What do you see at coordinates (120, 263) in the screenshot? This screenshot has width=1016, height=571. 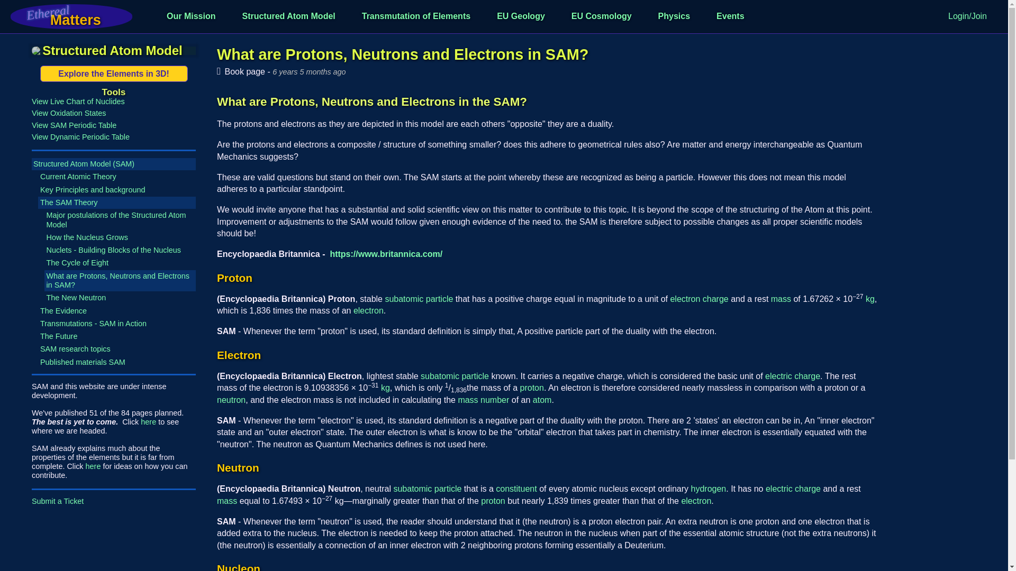 I see `The Cycle of Eight` at bounding box center [120, 263].